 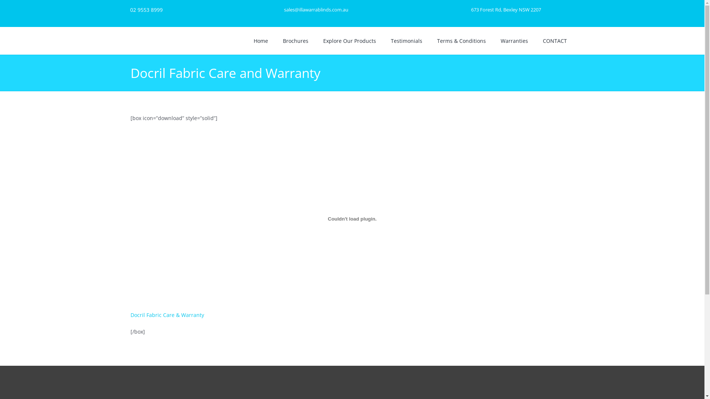 What do you see at coordinates (461, 41) in the screenshot?
I see `Terms & Conditions` at bounding box center [461, 41].